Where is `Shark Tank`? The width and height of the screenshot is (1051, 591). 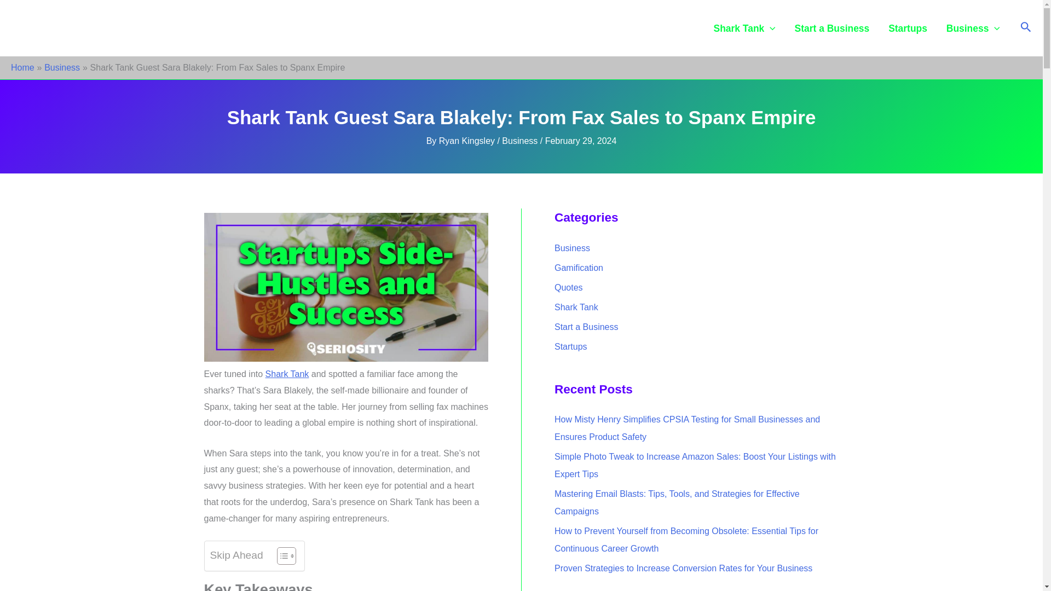
Shark Tank is located at coordinates (744, 28).